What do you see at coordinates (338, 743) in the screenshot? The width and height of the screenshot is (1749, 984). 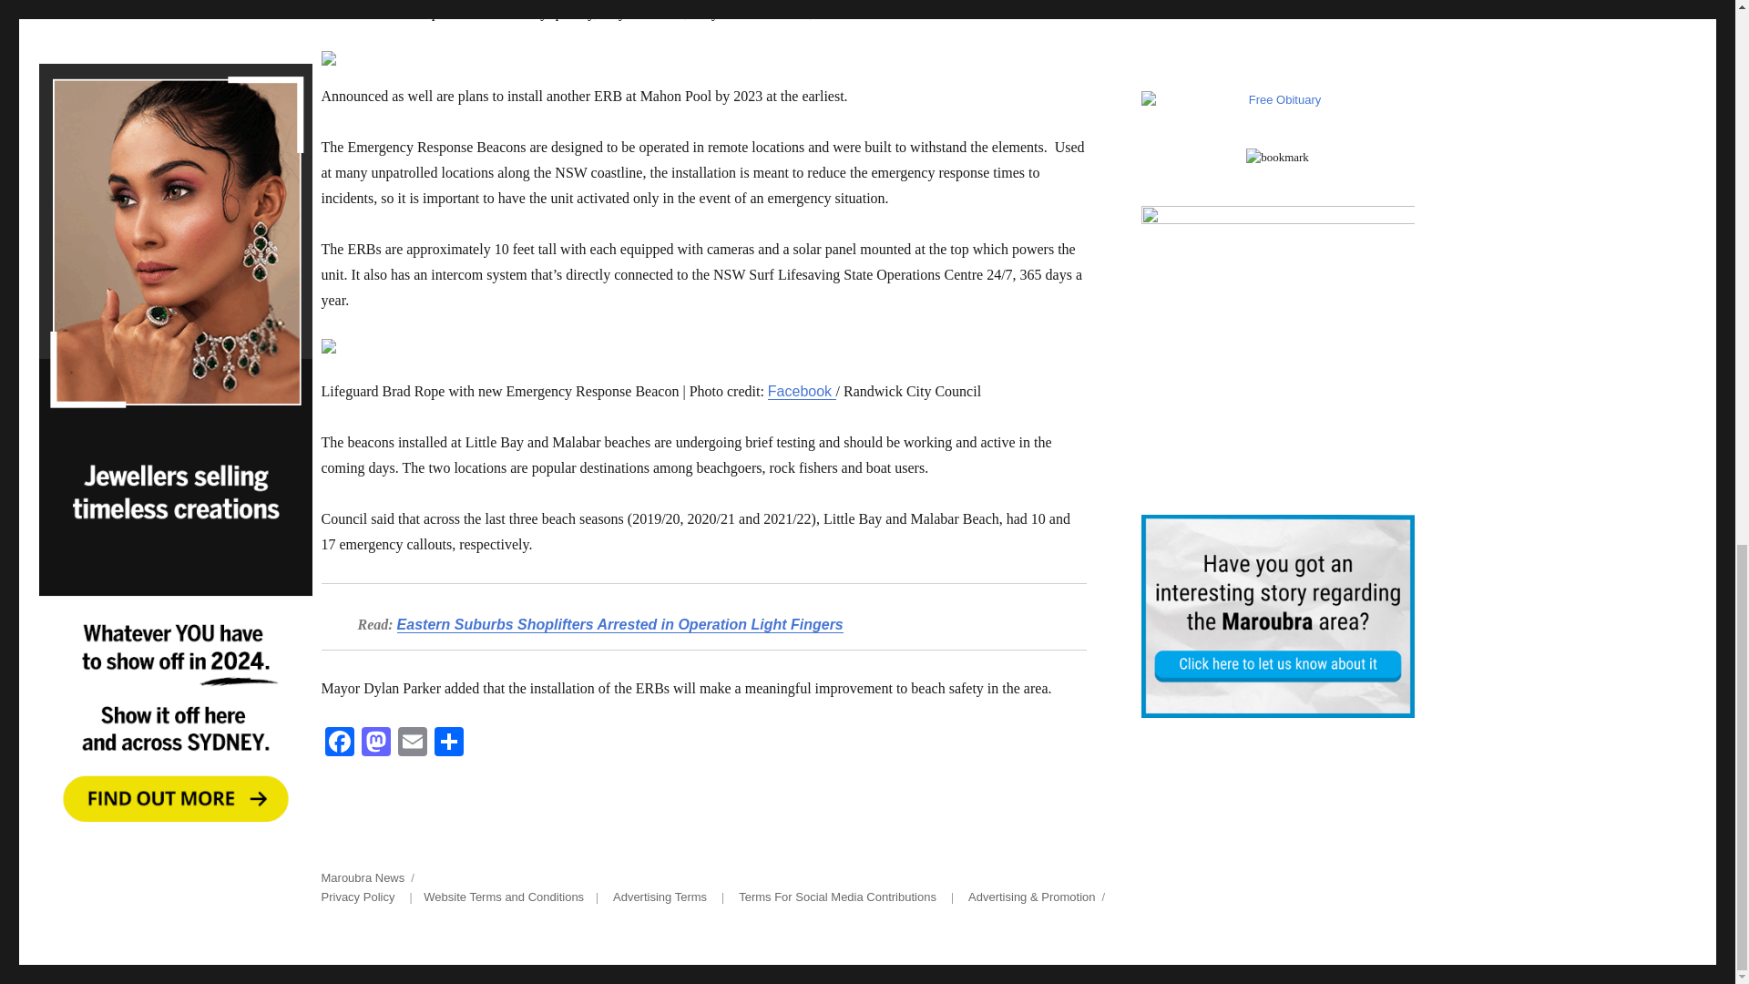 I see `Facebook` at bounding box center [338, 743].